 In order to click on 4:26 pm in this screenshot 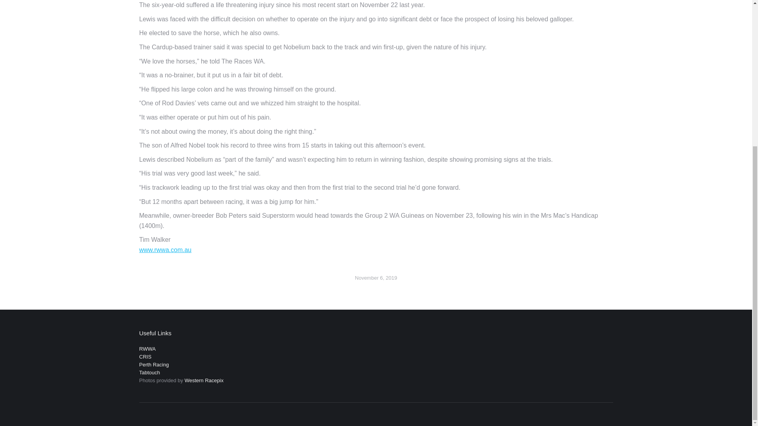, I will do `click(376, 278)`.